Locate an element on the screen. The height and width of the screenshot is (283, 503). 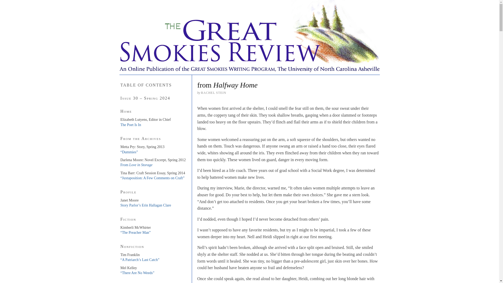
Click to read There Are No Weeds is located at coordinates (137, 273).